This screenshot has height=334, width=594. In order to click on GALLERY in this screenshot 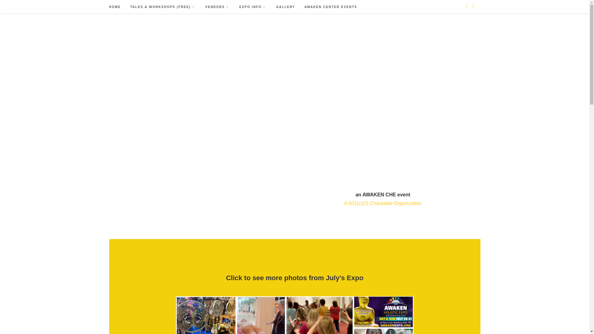, I will do `click(286, 7)`.